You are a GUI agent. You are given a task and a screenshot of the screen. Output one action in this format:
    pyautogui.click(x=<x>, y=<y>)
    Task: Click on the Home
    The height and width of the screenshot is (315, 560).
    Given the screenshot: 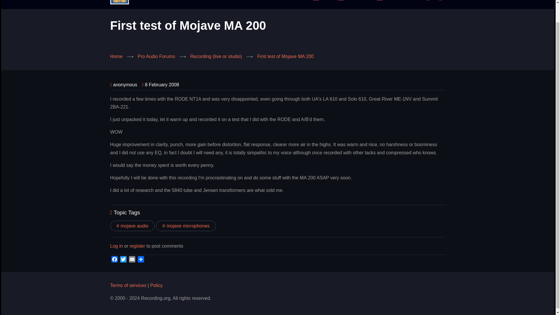 What is the action you would take?
    pyautogui.click(x=116, y=56)
    